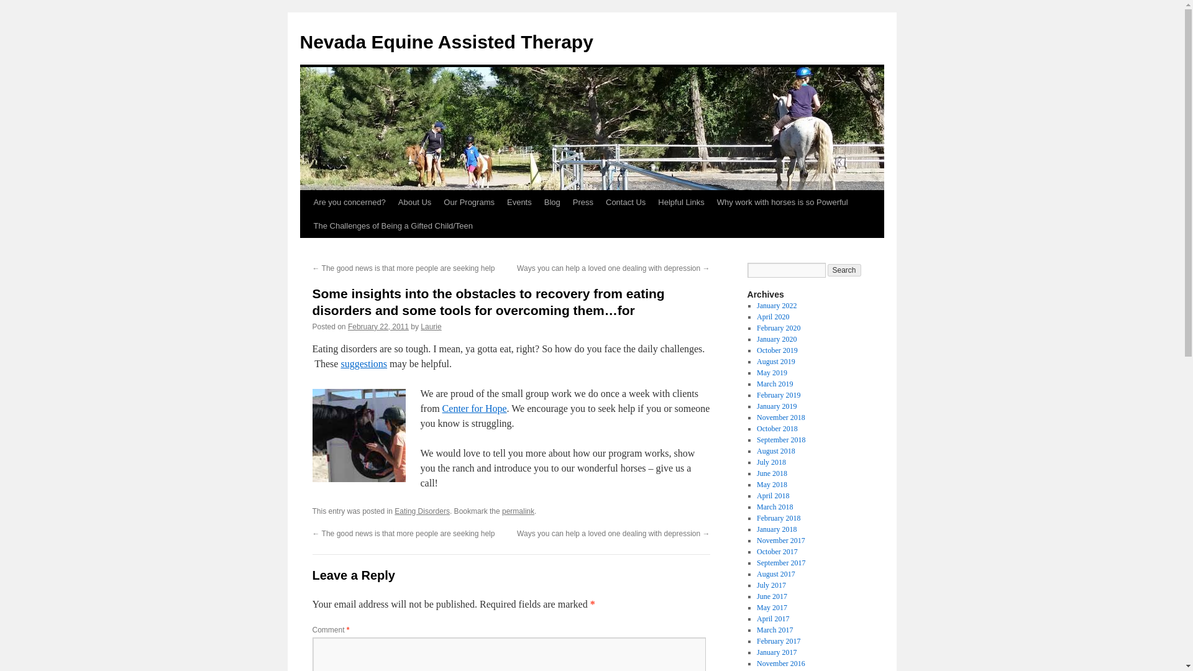 The image size is (1193, 671). Describe the element at coordinates (422, 511) in the screenshot. I see `Eating Disorders` at that location.